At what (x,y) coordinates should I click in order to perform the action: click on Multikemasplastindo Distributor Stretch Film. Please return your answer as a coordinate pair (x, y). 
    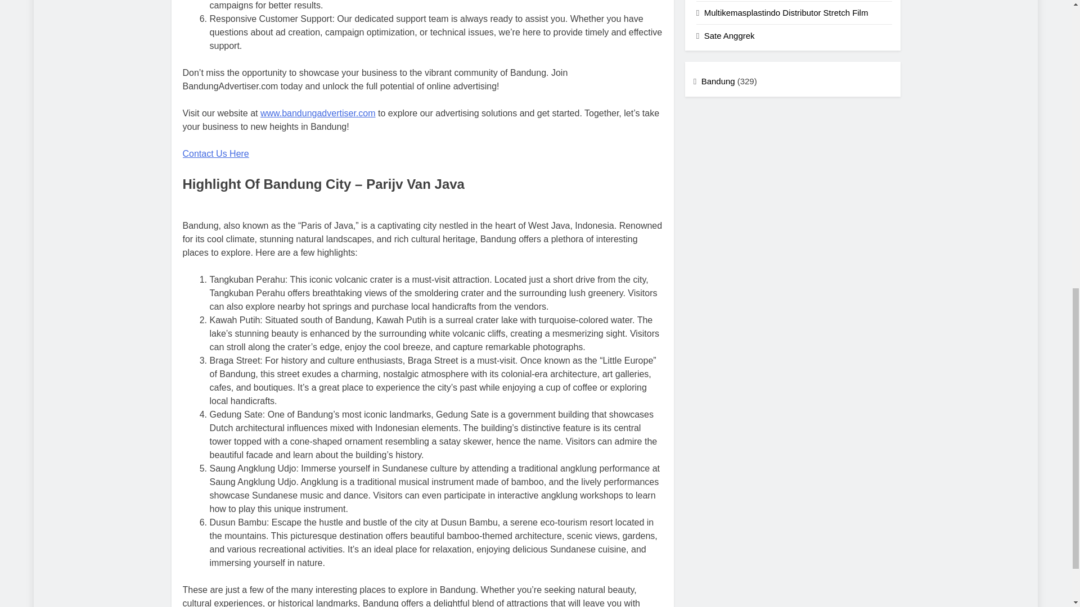
    Looking at the image, I should click on (786, 12).